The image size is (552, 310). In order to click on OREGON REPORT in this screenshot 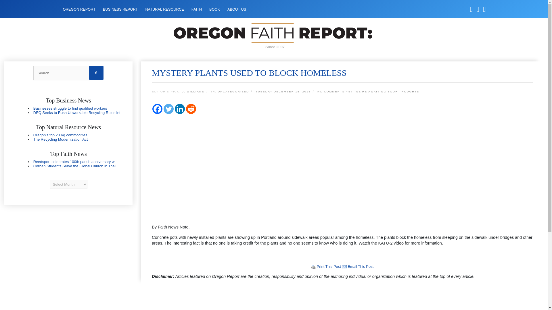, I will do `click(79, 9)`.